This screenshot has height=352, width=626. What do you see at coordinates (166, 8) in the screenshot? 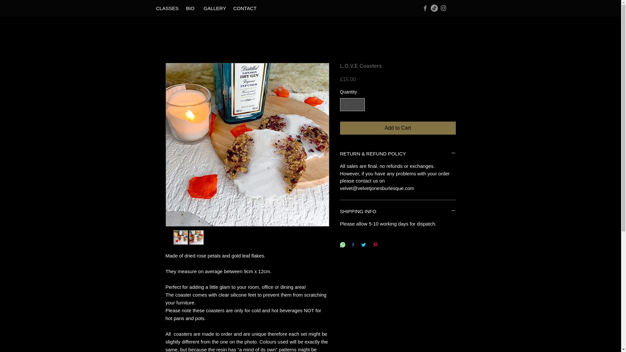
I see `CLASSES` at bounding box center [166, 8].